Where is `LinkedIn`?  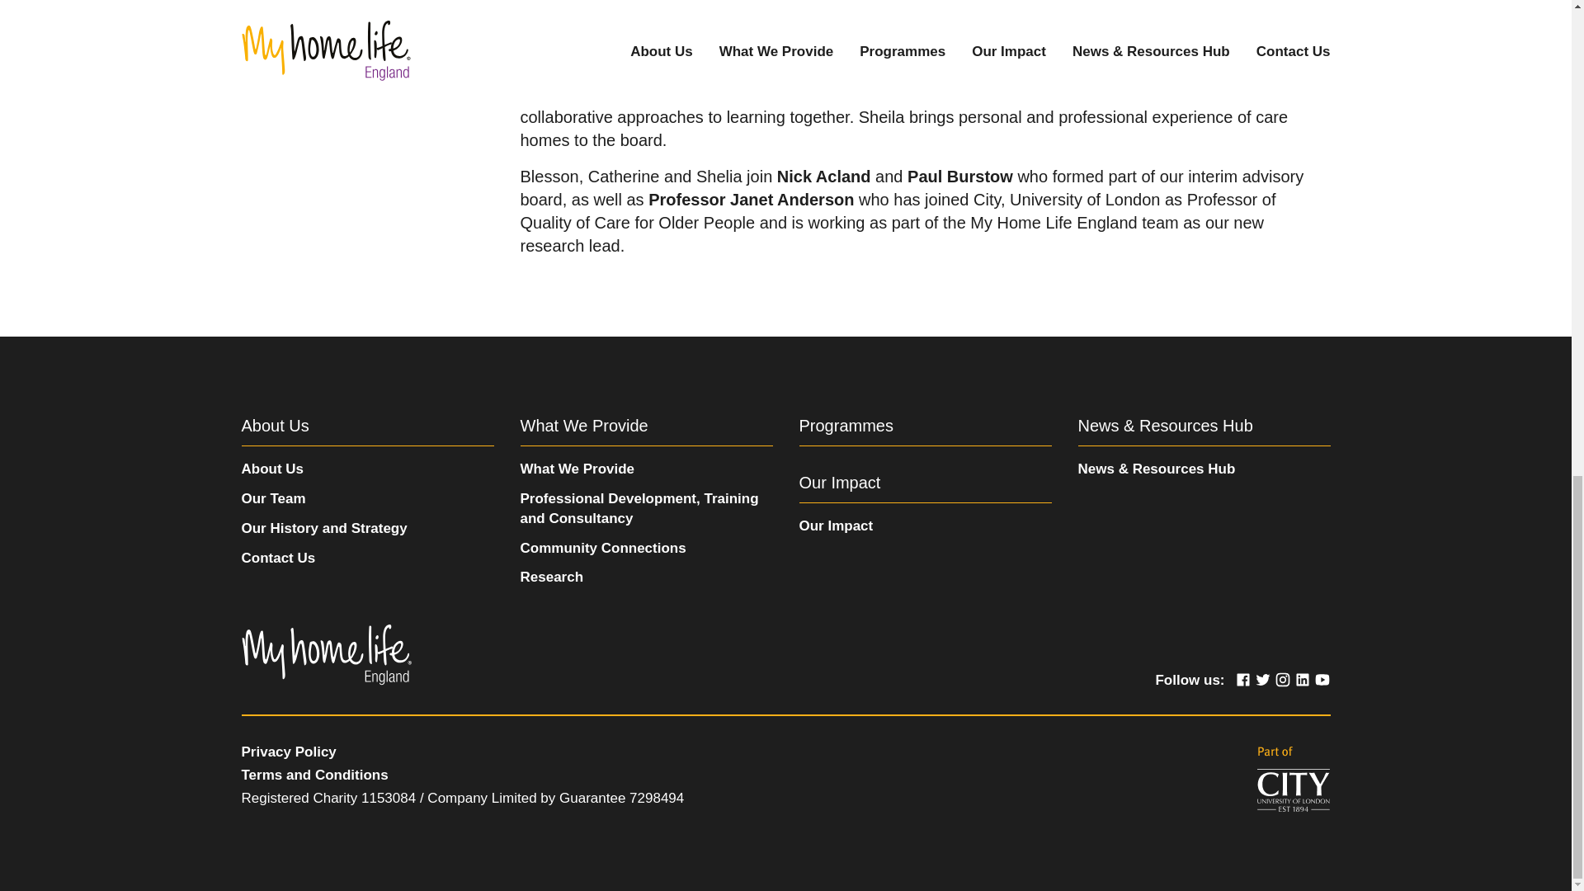
LinkedIn is located at coordinates (1302, 680).